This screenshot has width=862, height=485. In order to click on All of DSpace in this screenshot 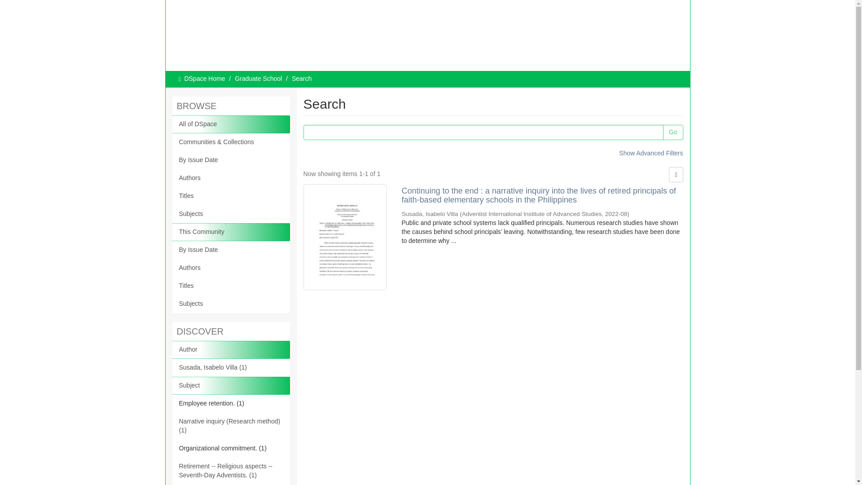, I will do `click(231, 124)`.